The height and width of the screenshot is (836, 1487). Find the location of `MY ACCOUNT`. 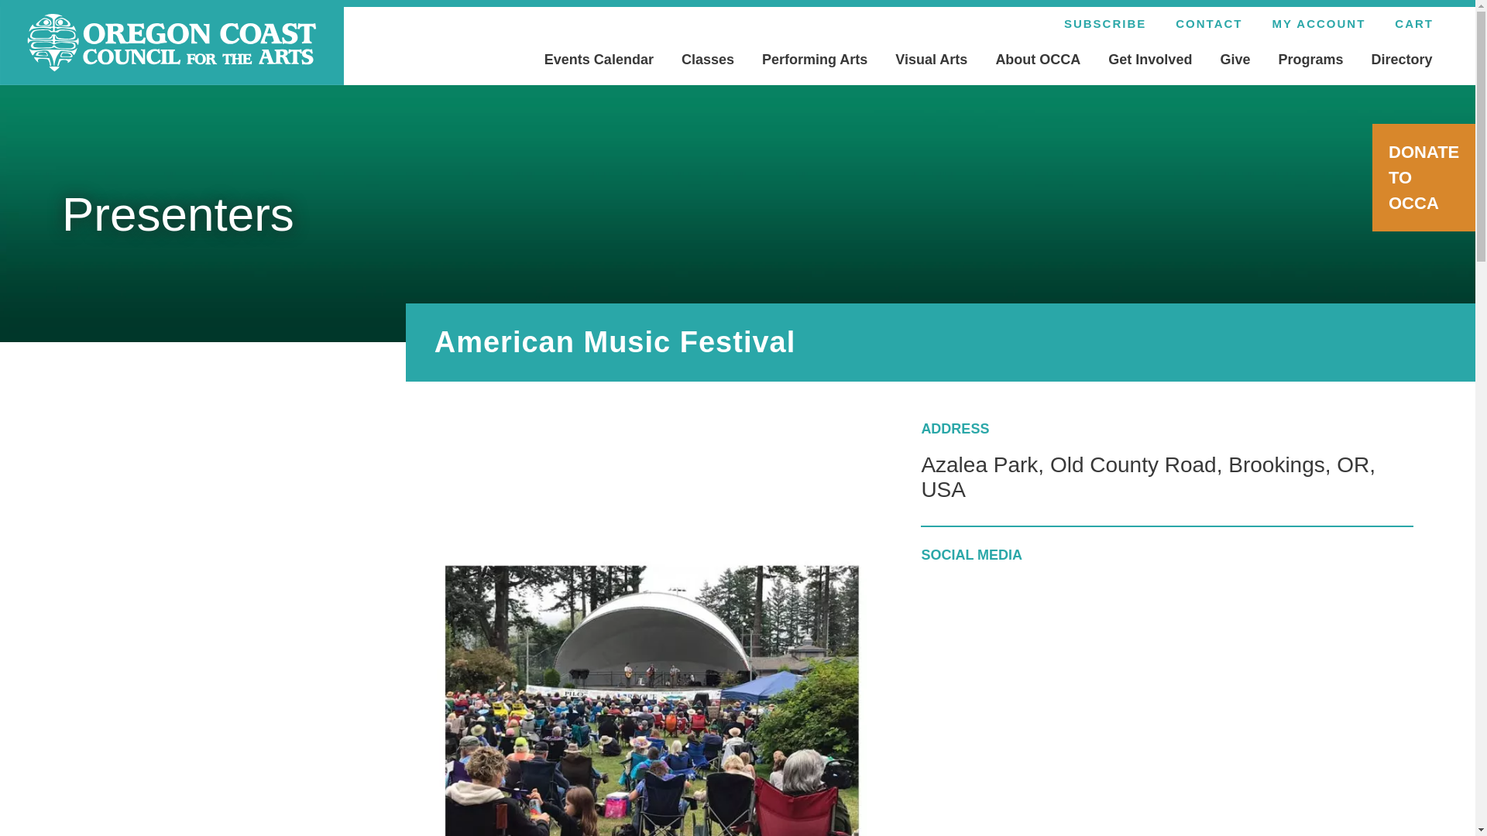

MY ACCOUNT is located at coordinates (1318, 23).